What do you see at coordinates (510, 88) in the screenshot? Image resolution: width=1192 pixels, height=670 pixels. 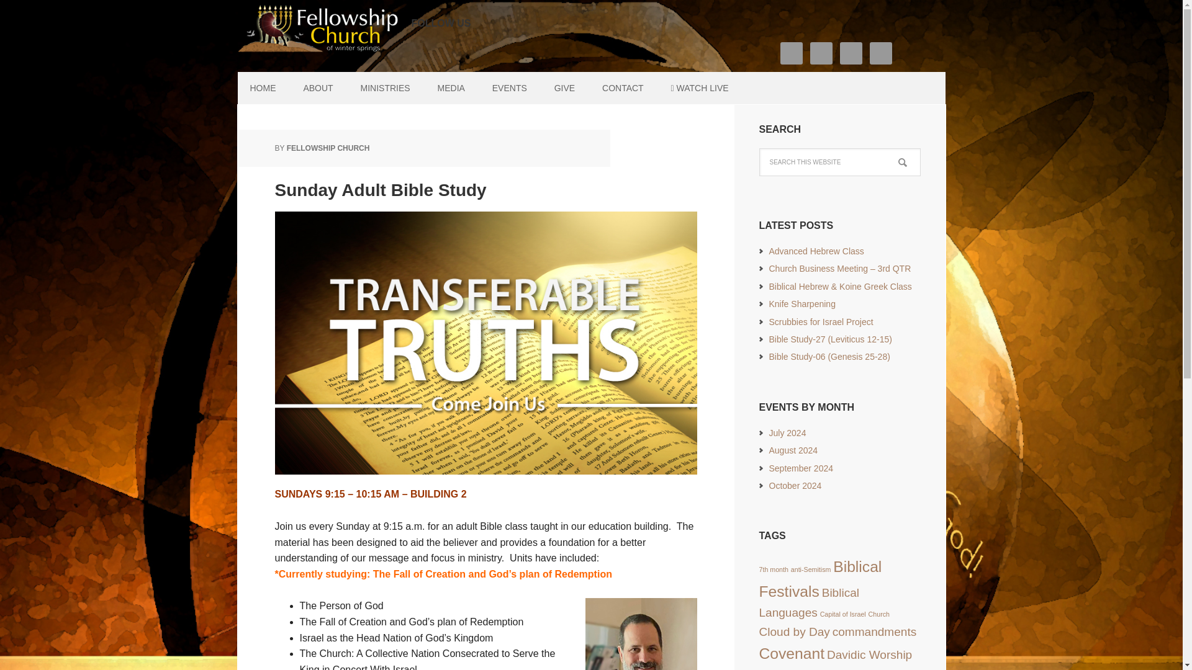 I see `EVENTS` at bounding box center [510, 88].